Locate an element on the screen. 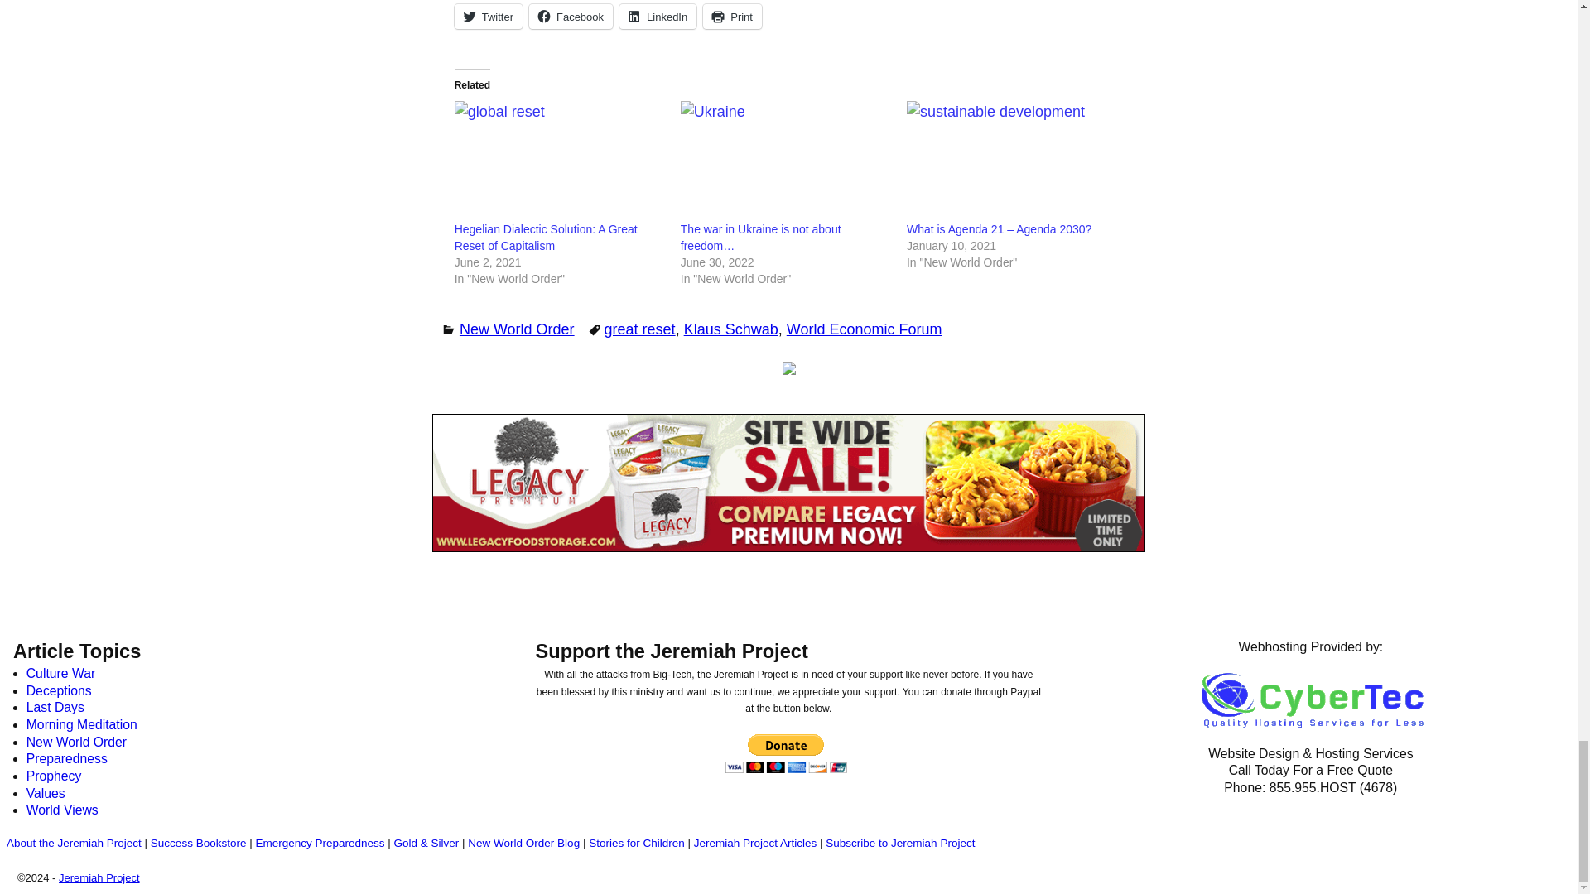 Image resolution: width=1590 pixels, height=894 pixels. Click to share on LinkedIn is located at coordinates (658, 17).